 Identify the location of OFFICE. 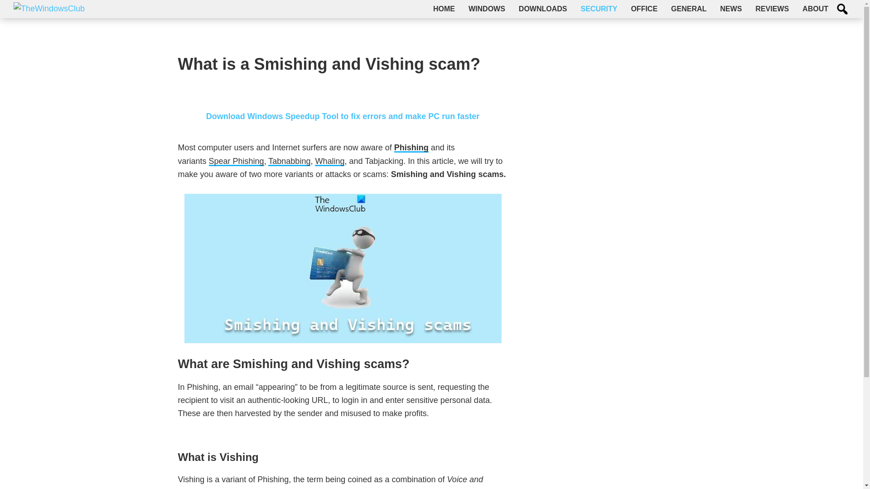
(644, 9).